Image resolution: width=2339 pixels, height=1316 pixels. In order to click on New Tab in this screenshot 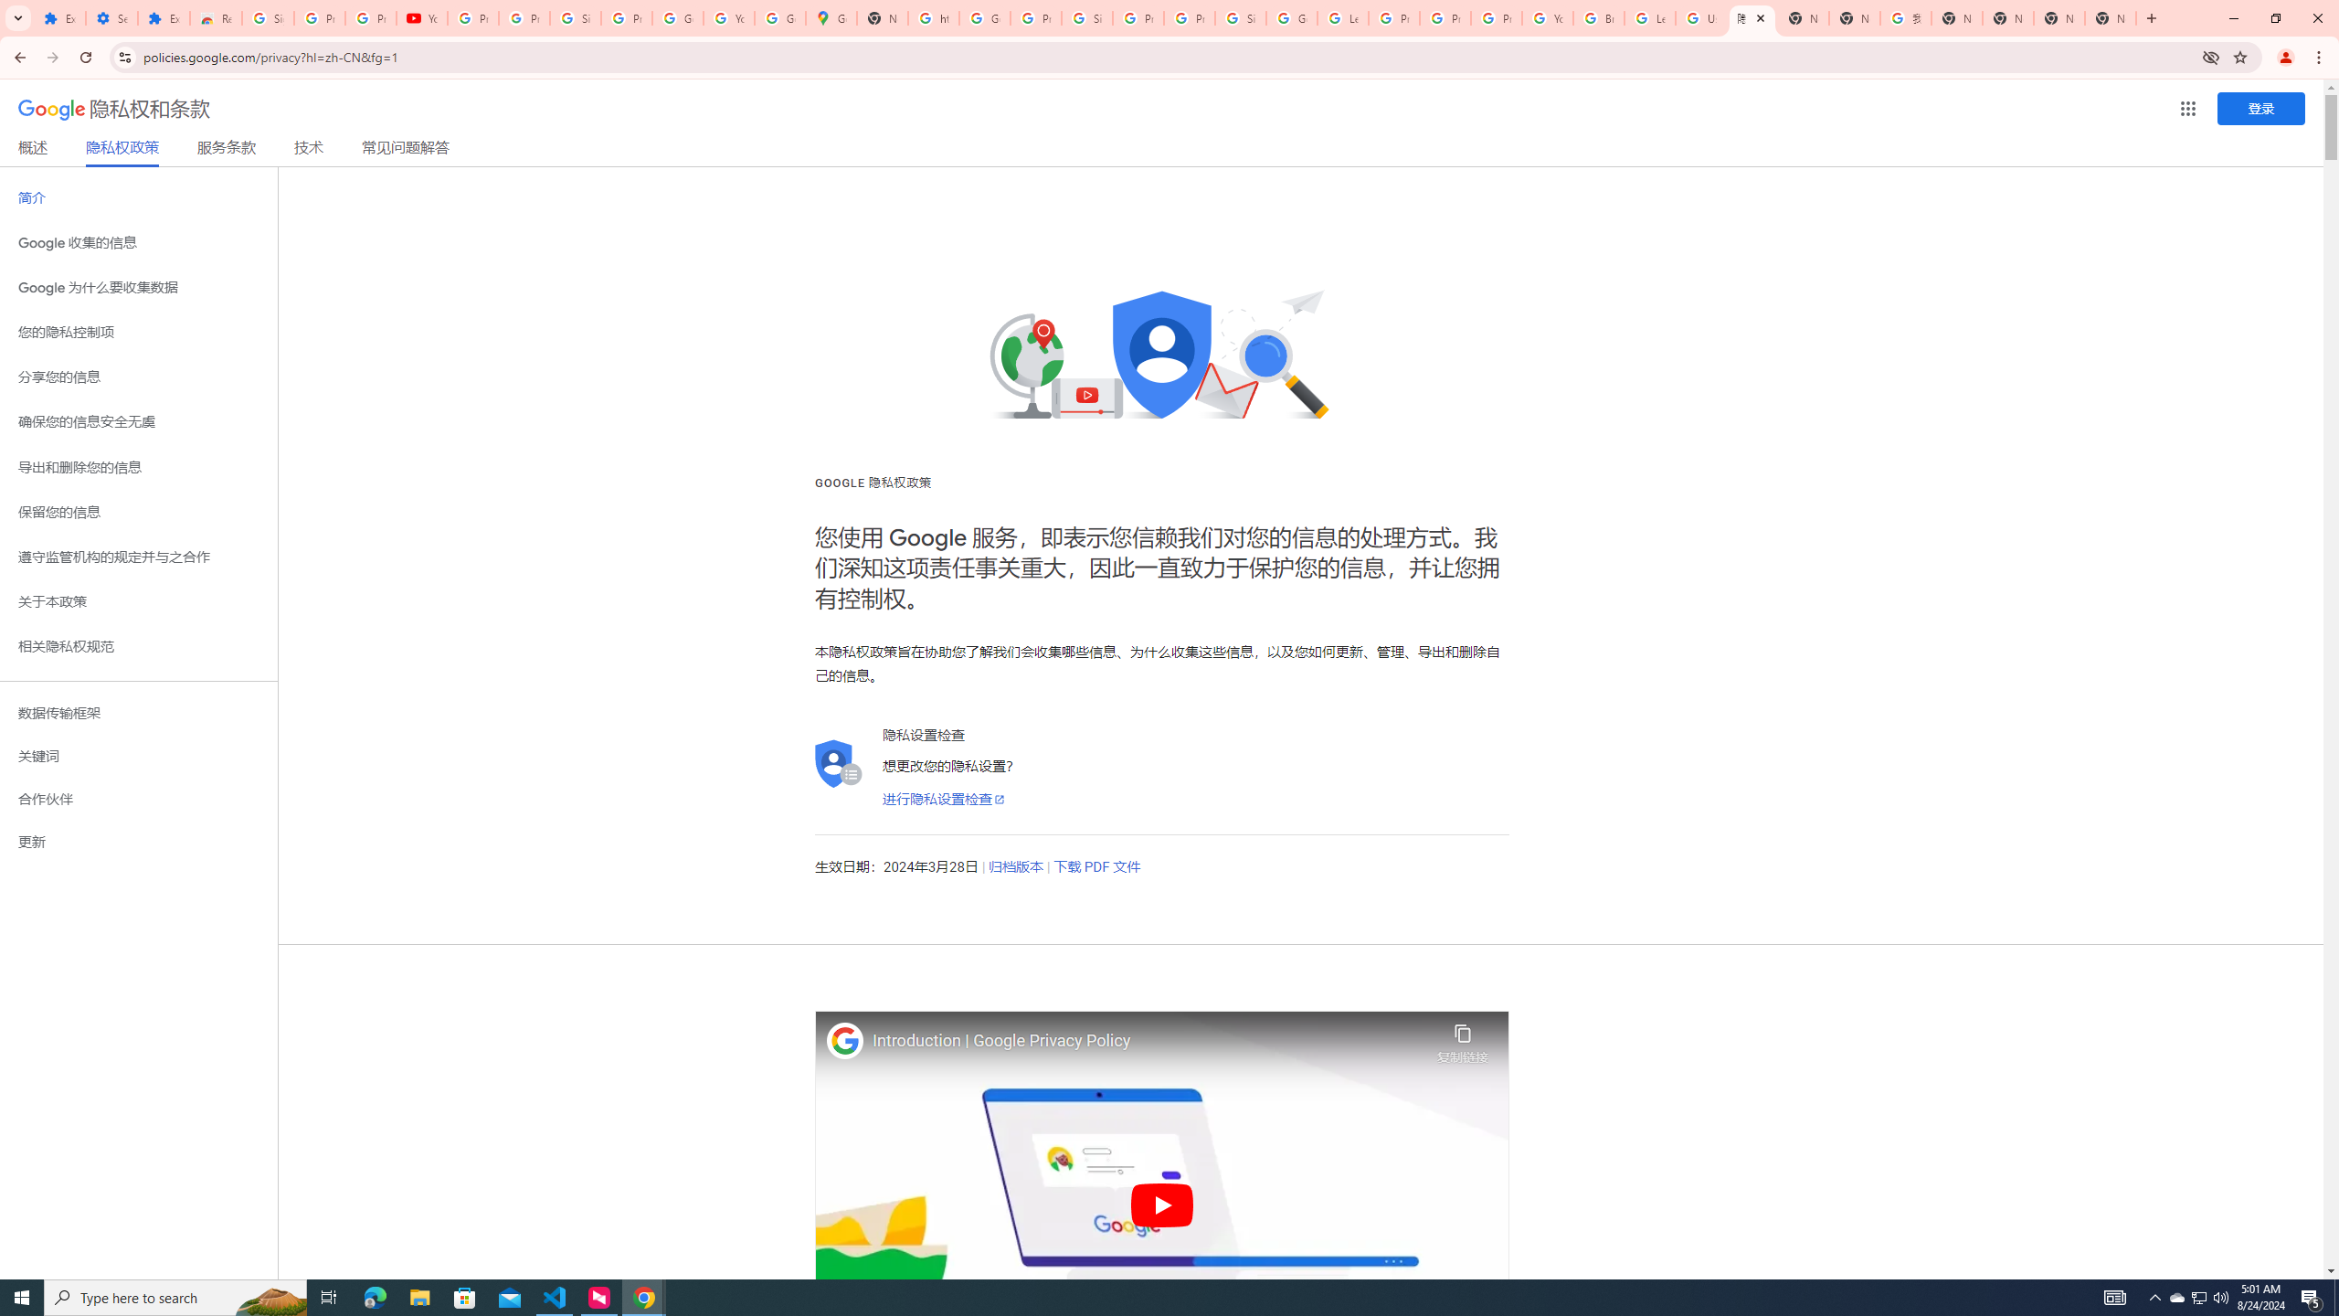, I will do `click(1804, 18)`.